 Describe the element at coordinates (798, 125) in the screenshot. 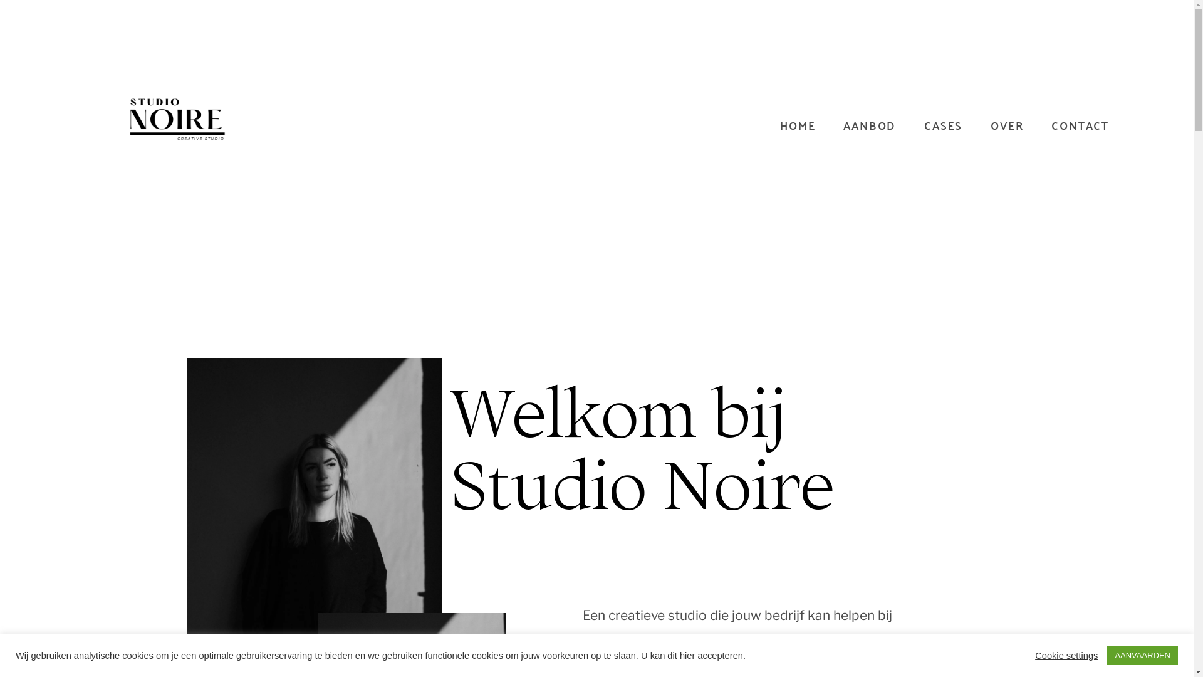

I see `HOME` at that location.